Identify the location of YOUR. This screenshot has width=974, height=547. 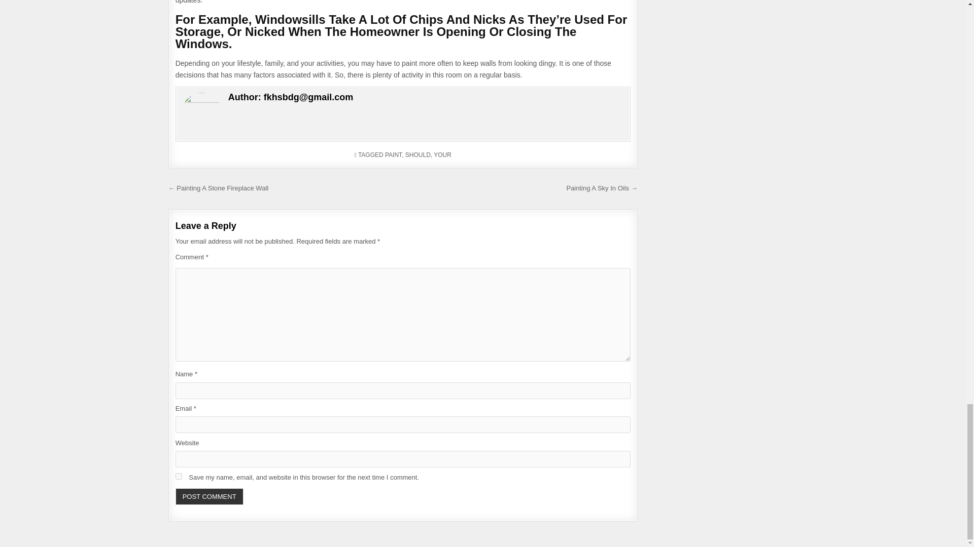
(442, 155).